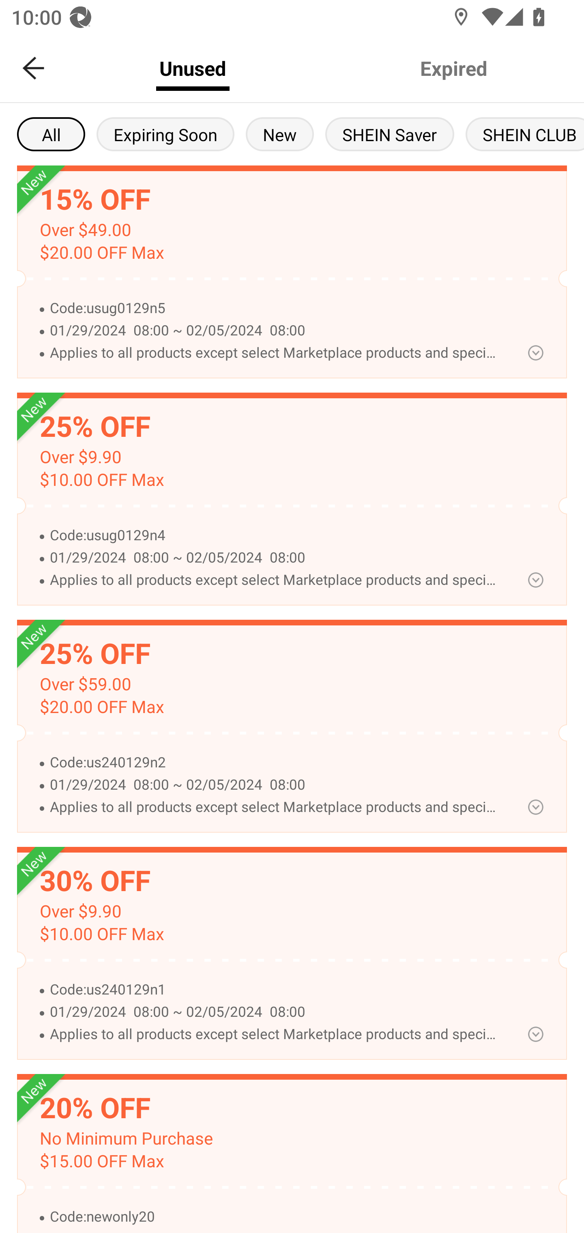 The height and width of the screenshot is (1233, 584). I want to click on SHEIN CLUB, so click(525, 134).